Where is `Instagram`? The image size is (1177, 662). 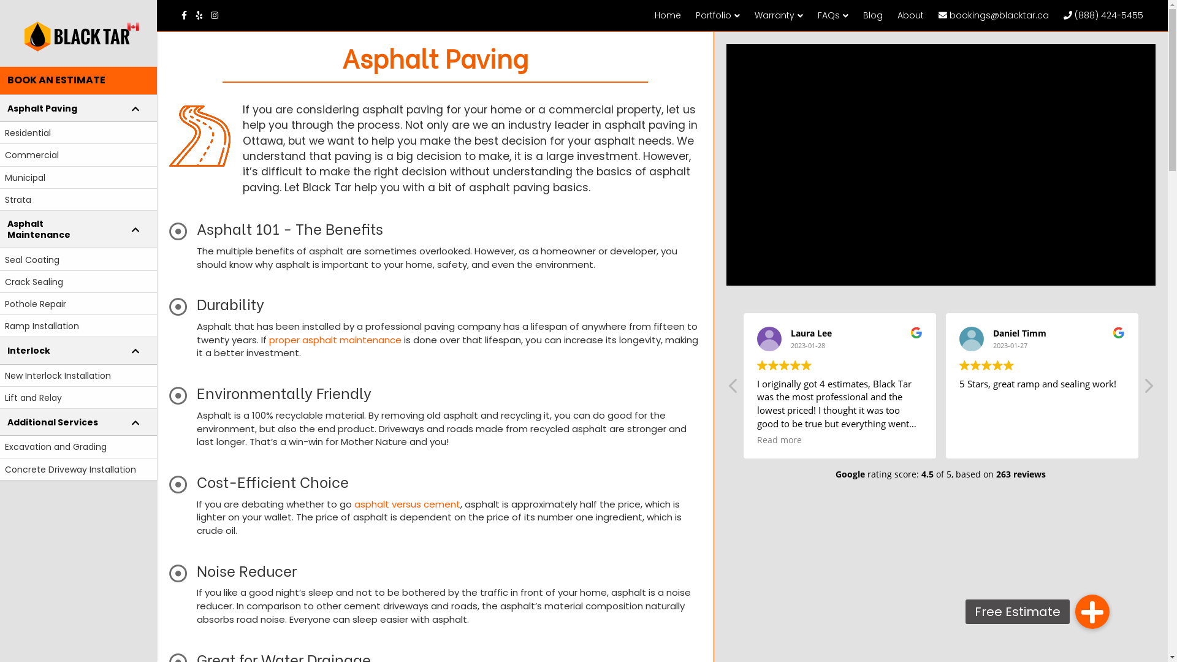
Instagram is located at coordinates (218, 15).